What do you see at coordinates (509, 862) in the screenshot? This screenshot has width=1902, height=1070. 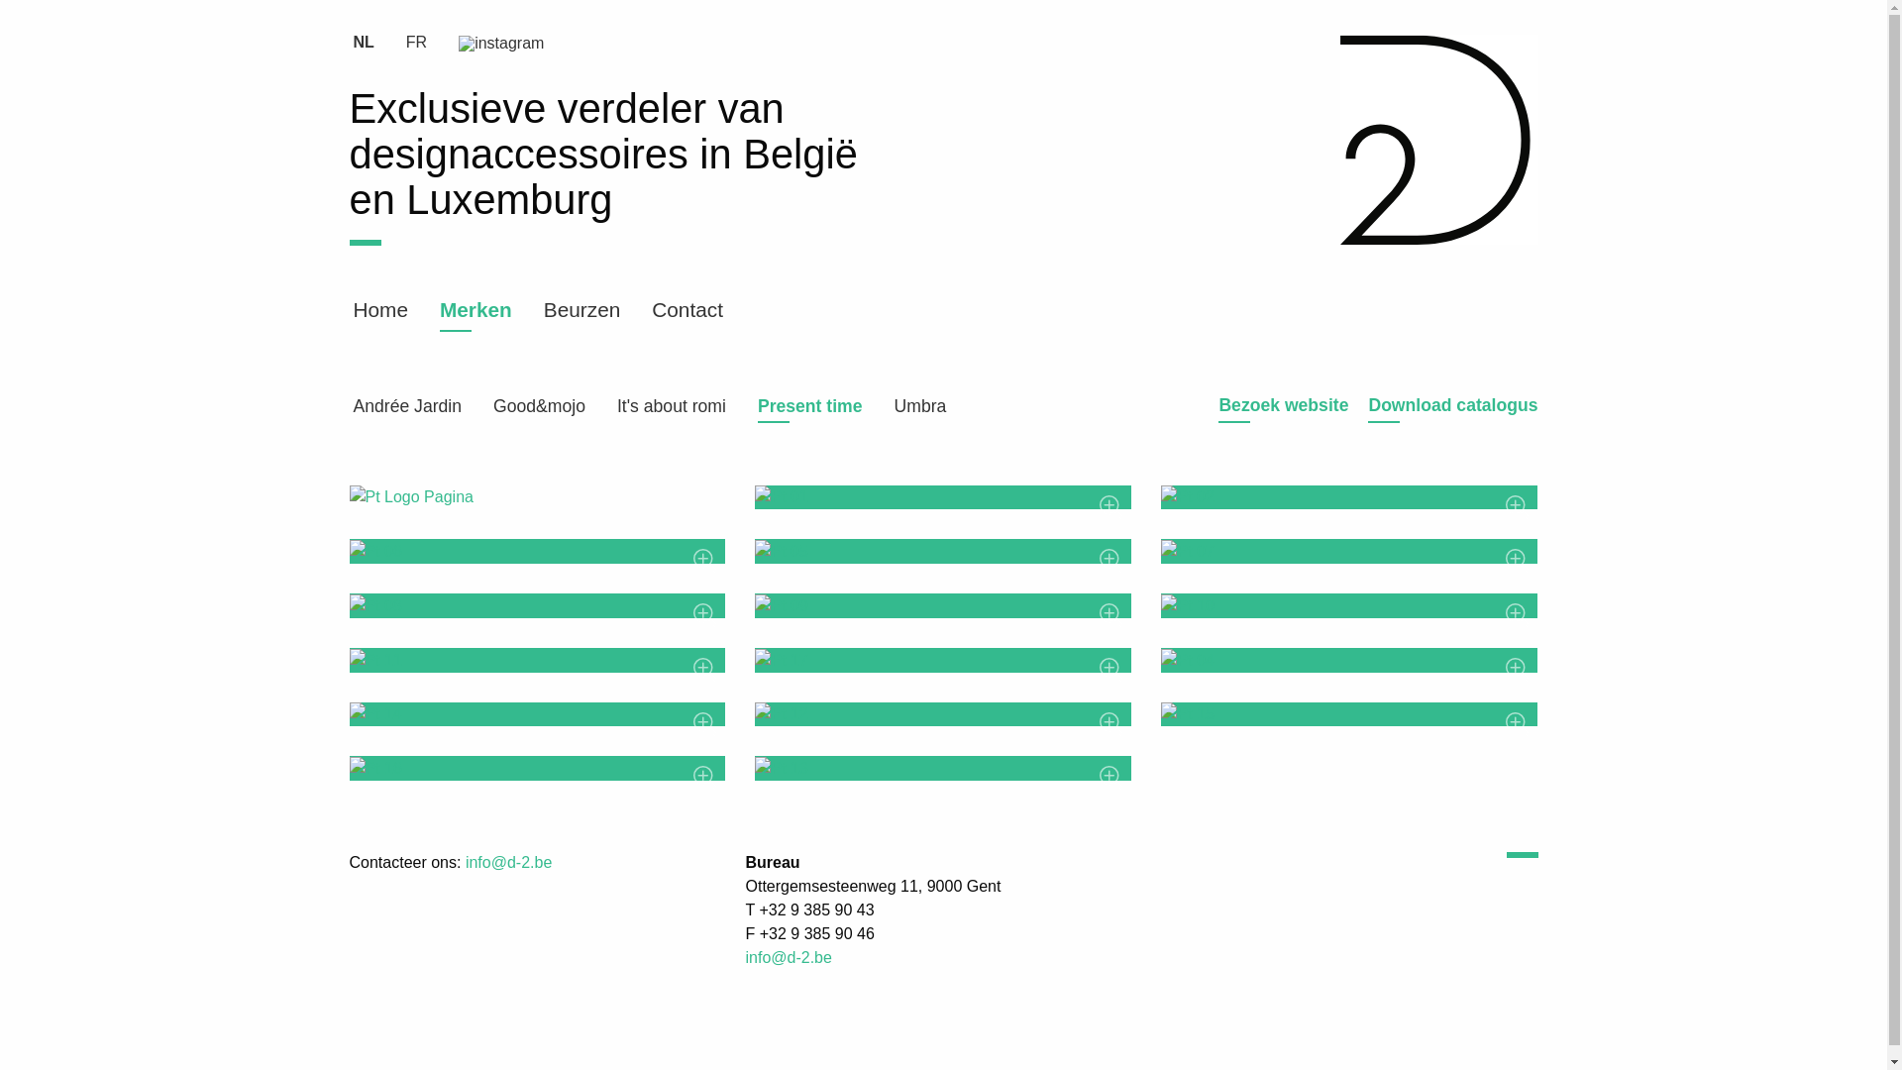 I see `info@d-2.be` at bounding box center [509, 862].